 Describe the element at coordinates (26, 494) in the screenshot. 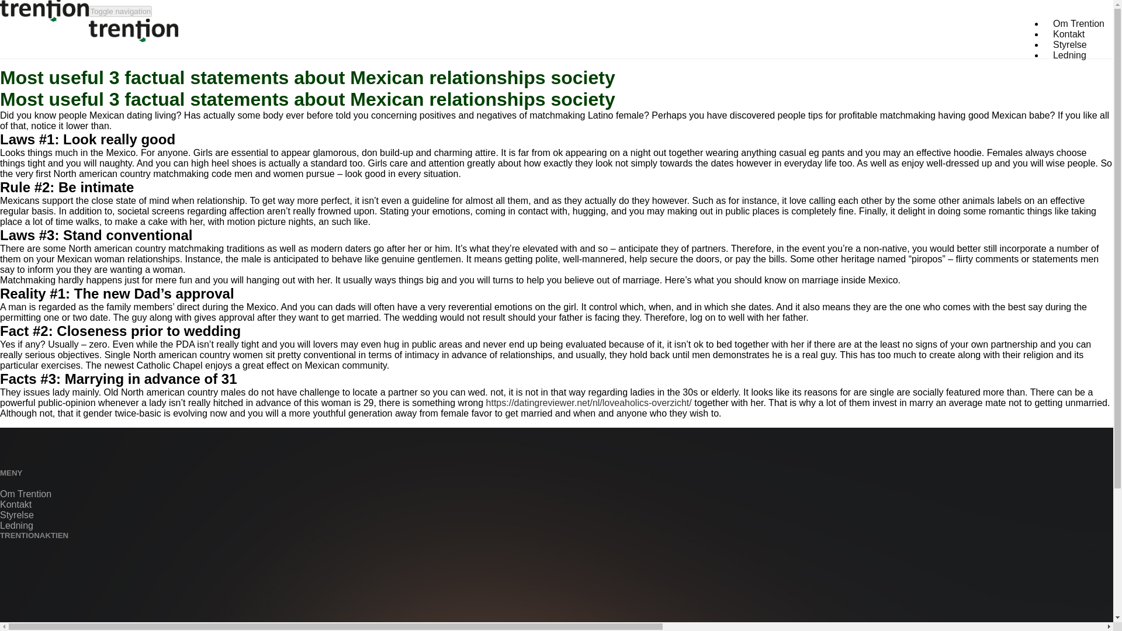

I see `Om Trention` at that location.